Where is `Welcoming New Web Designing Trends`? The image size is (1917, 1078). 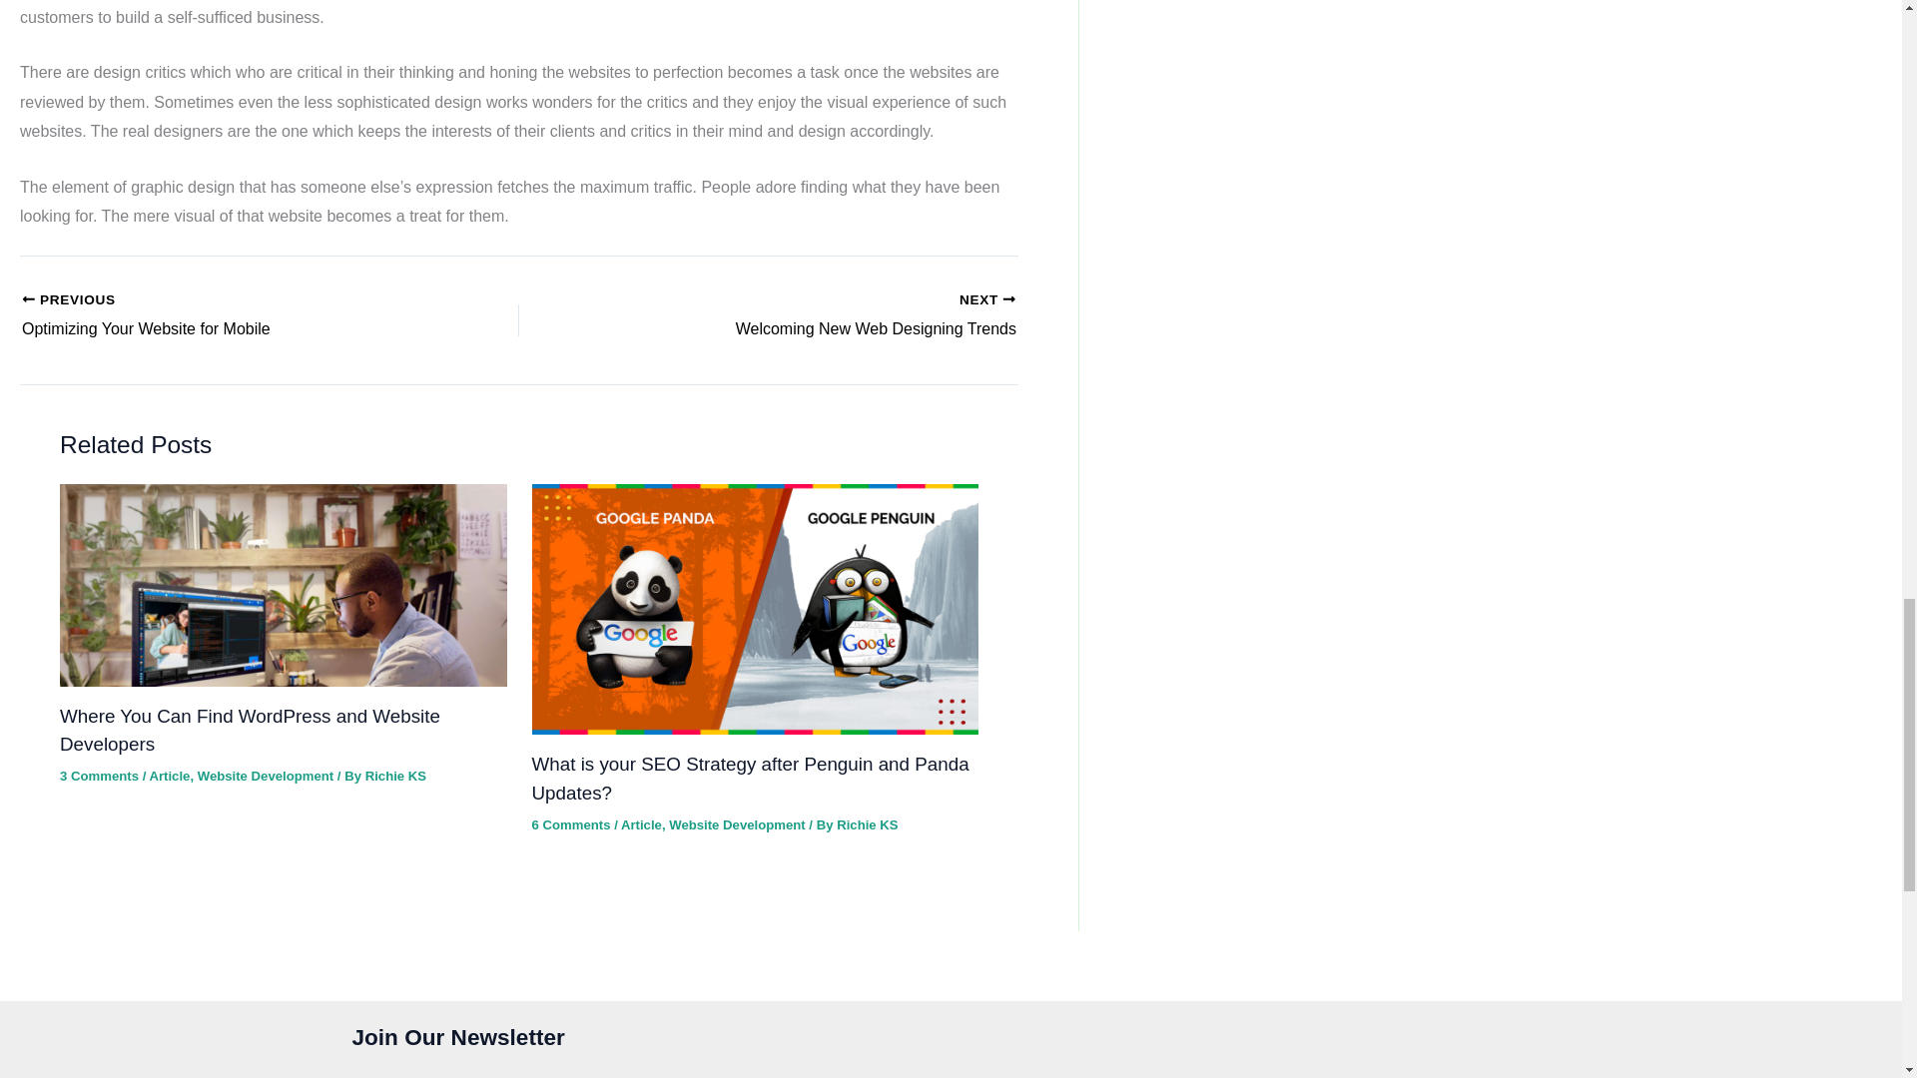
Welcoming New Web Designing Trends is located at coordinates (170, 777).